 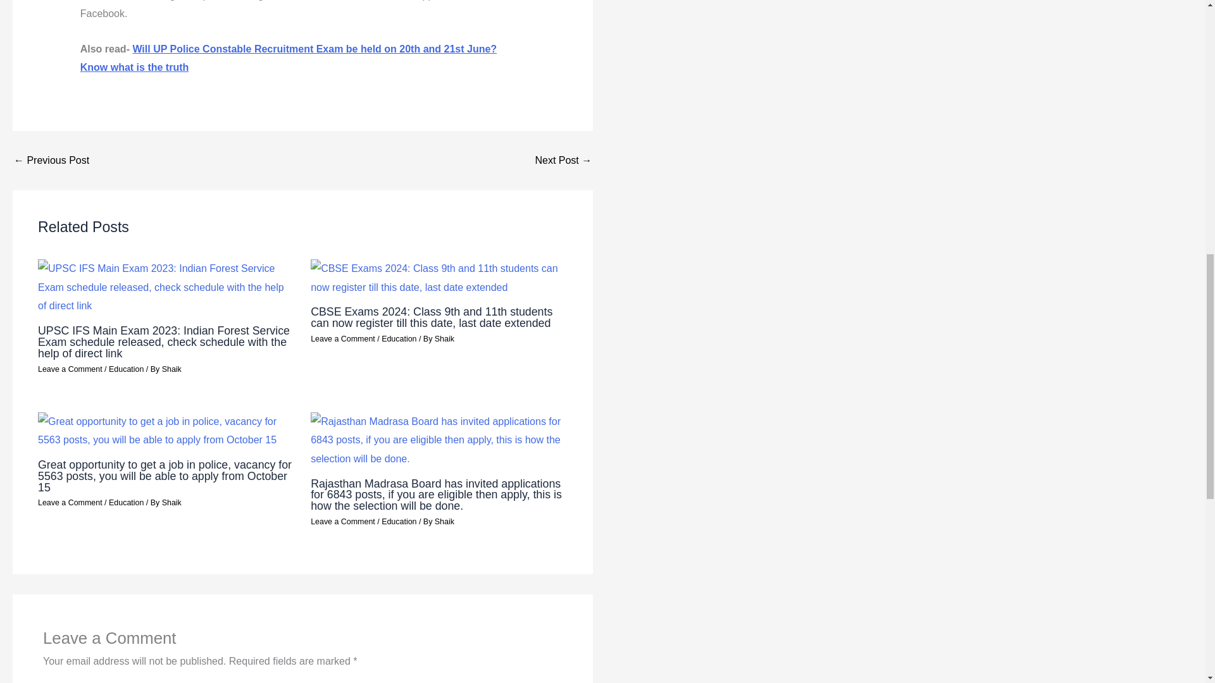 What do you see at coordinates (171, 369) in the screenshot?
I see `Shaik` at bounding box center [171, 369].